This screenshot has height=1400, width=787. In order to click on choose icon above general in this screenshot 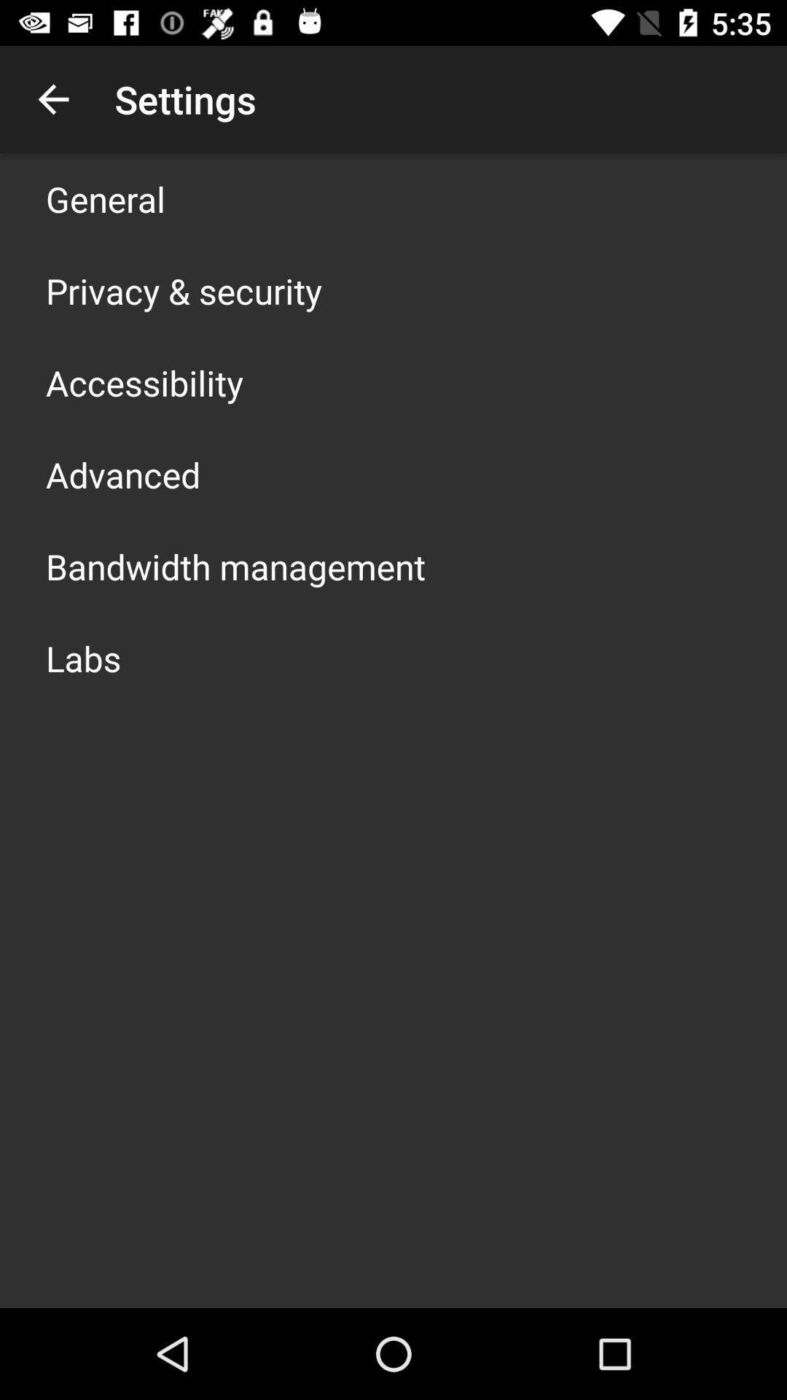, I will do `click(53, 99)`.